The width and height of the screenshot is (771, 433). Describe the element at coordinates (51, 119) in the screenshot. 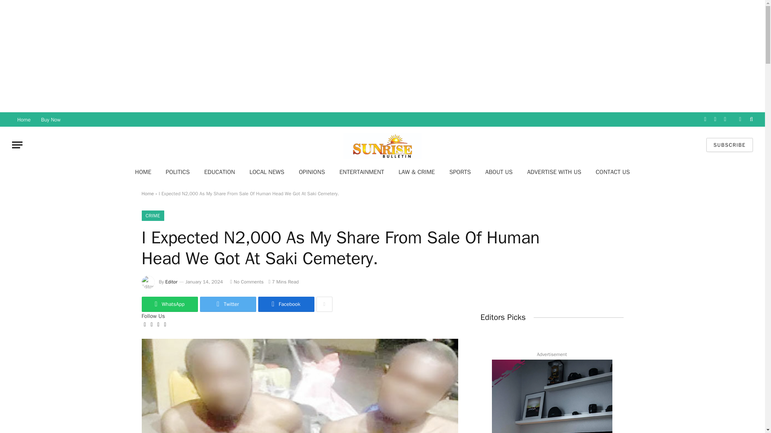

I see `Buy Now` at that location.